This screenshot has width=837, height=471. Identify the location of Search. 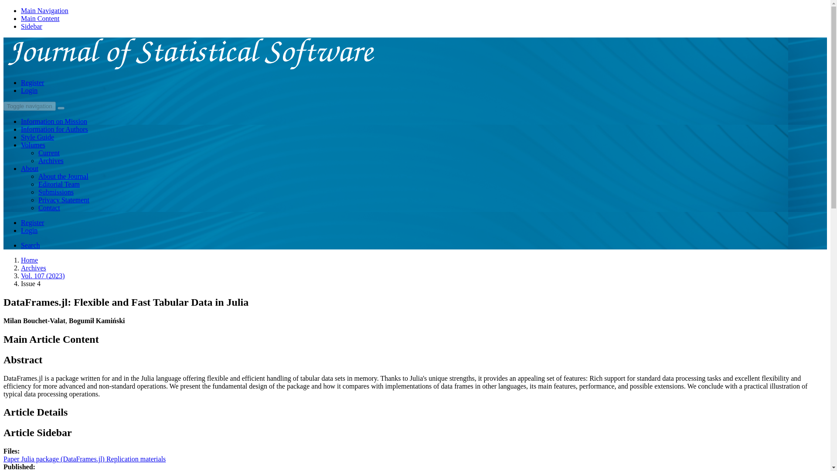
(31, 245).